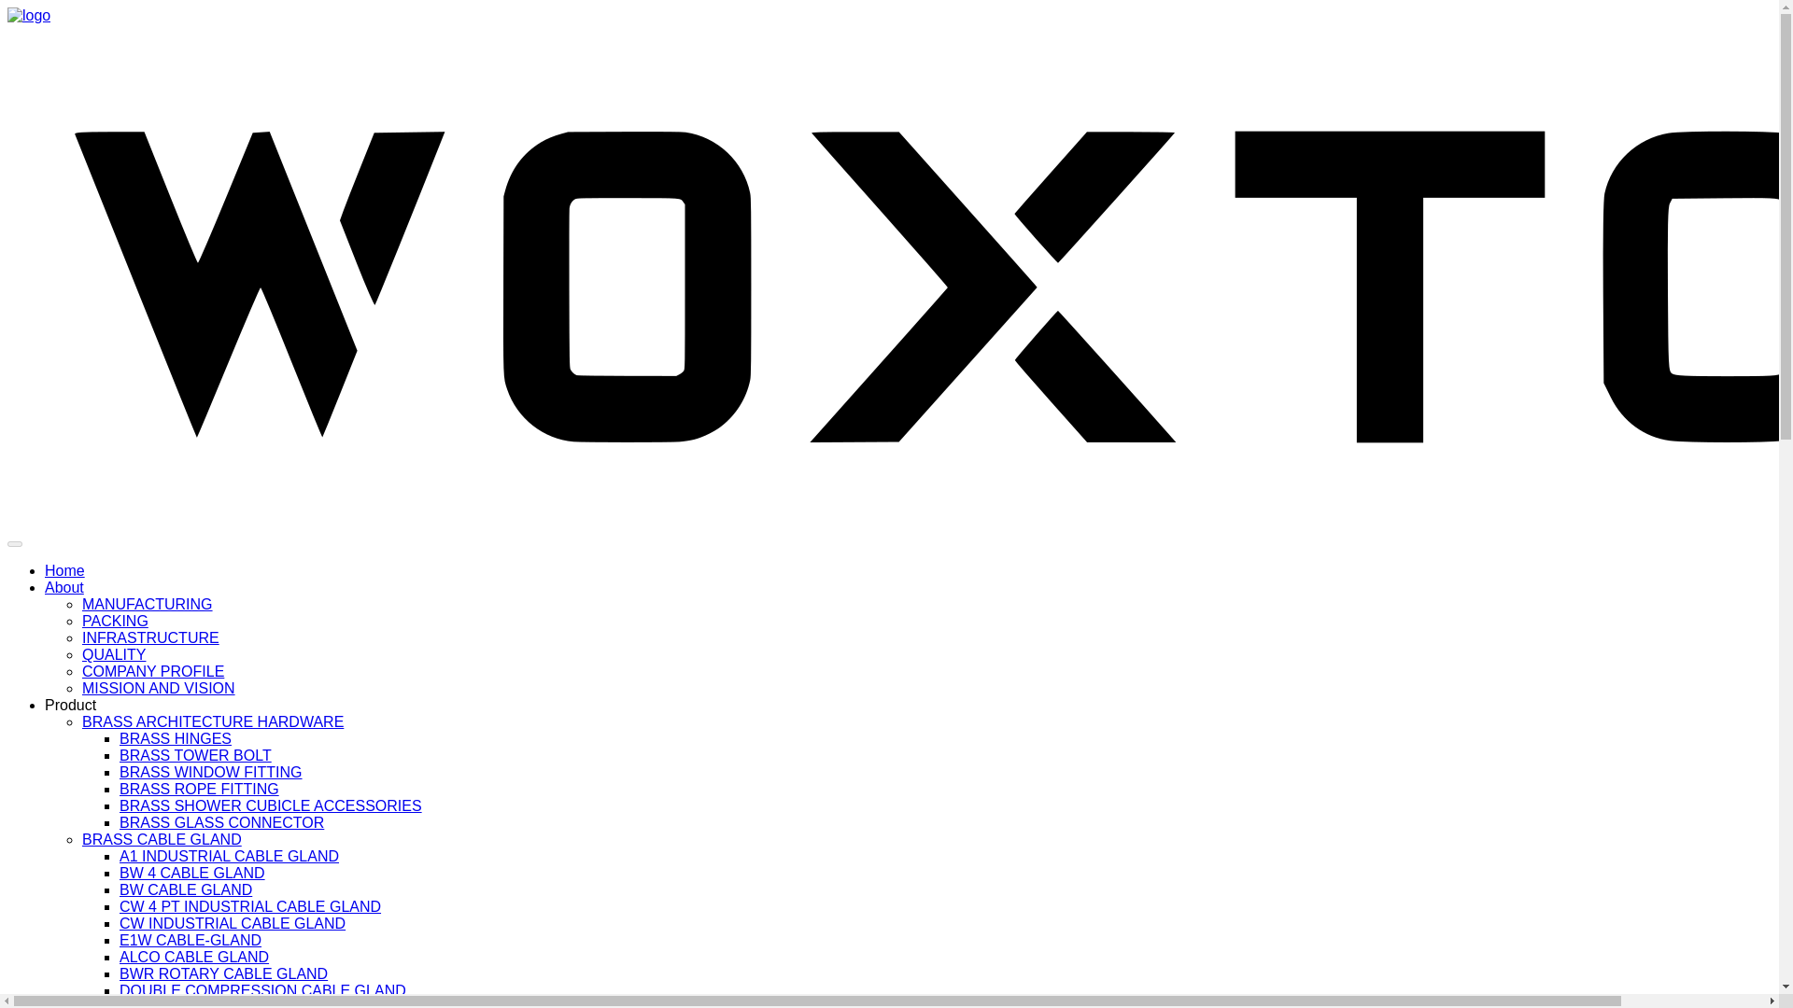 This screenshot has width=1793, height=1008. I want to click on MANUFACTURING, so click(148, 604).